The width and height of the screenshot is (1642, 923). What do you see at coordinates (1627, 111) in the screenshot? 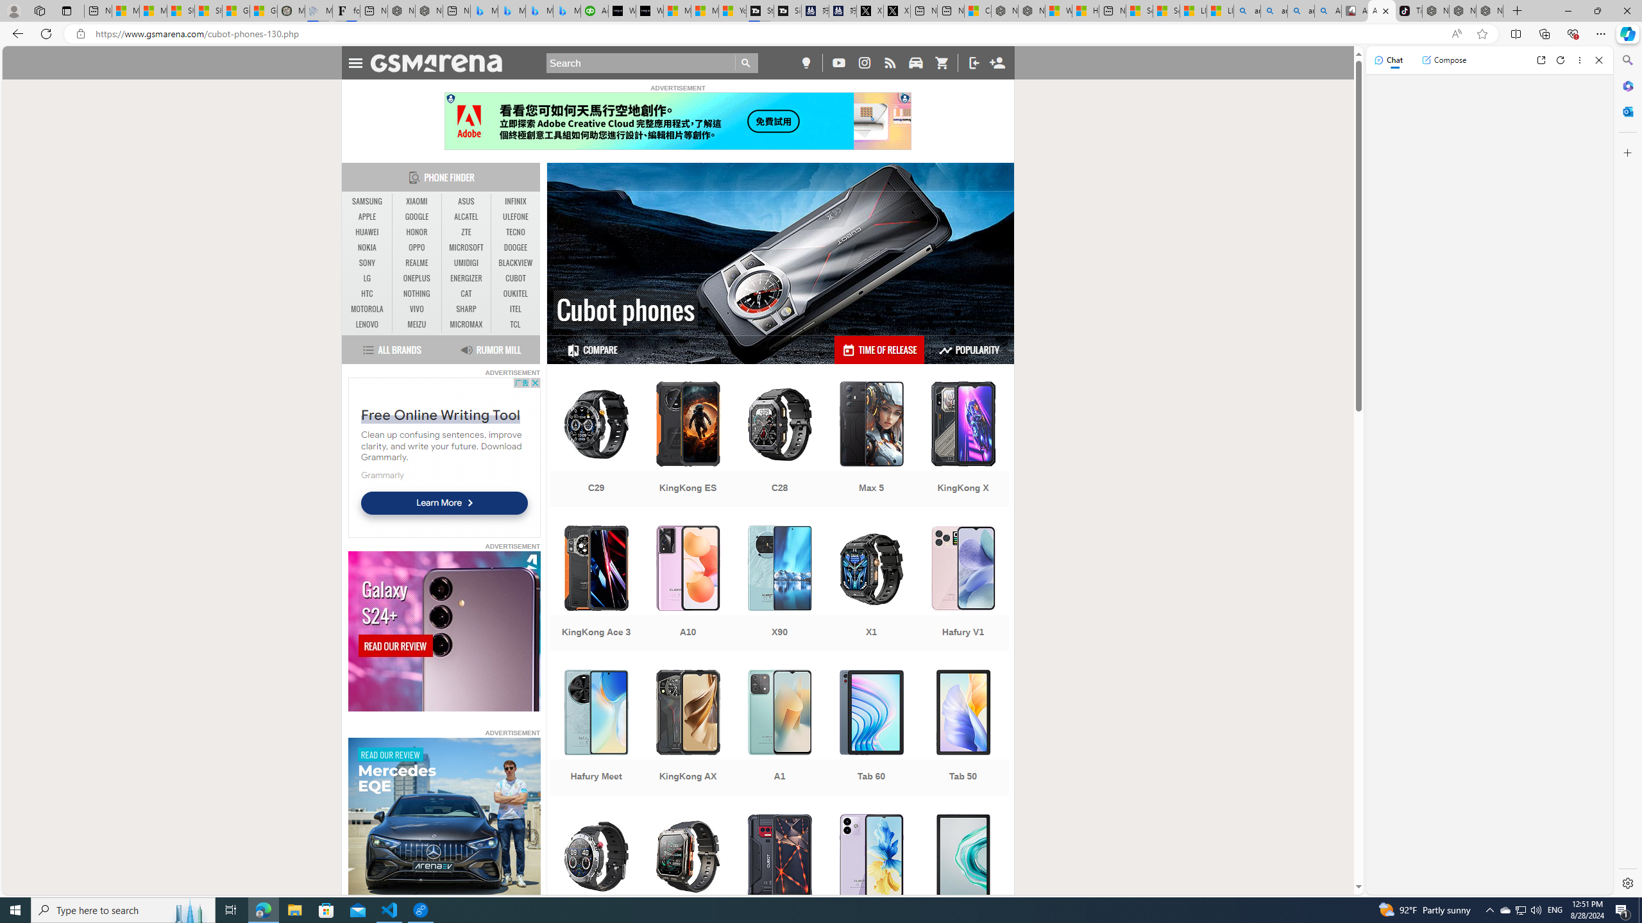
I see `Outlook` at bounding box center [1627, 111].